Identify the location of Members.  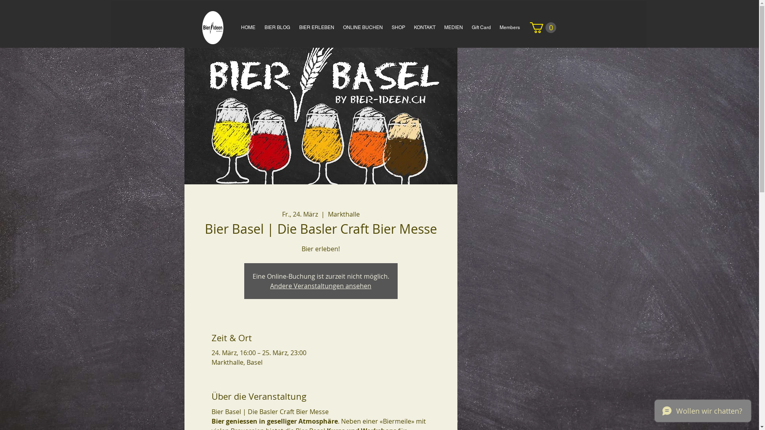
(509, 28).